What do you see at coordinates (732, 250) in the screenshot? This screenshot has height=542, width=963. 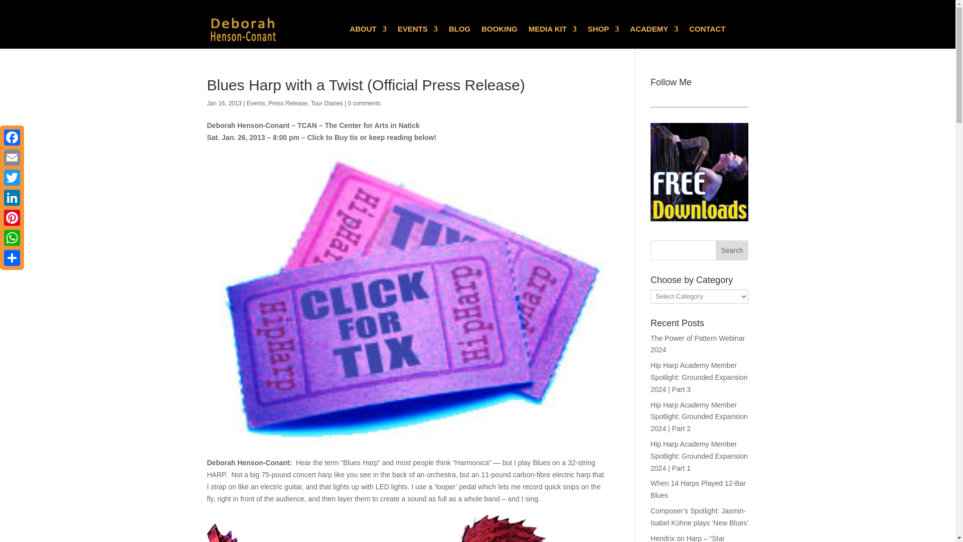 I see `Search` at bounding box center [732, 250].